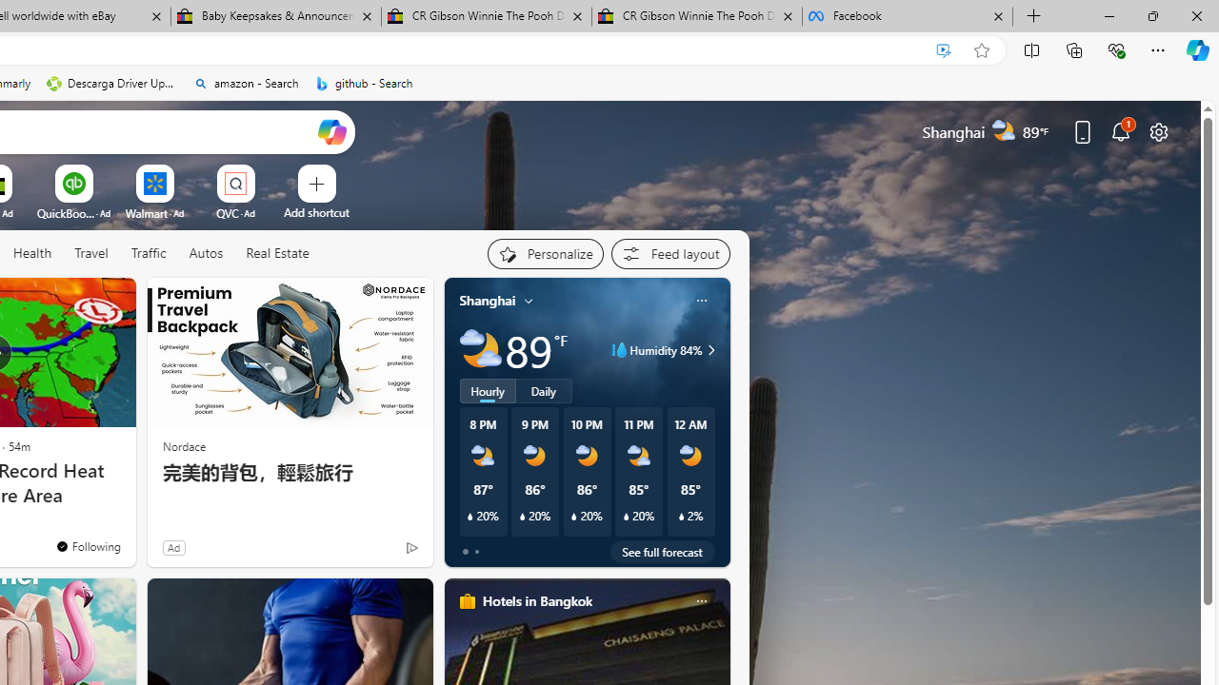 This screenshot has height=685, width=1219. Describe the element at coordinates (1198, 49) in the screenshot. I see `Copilot (Ctrl+Shift+.)` at that location.